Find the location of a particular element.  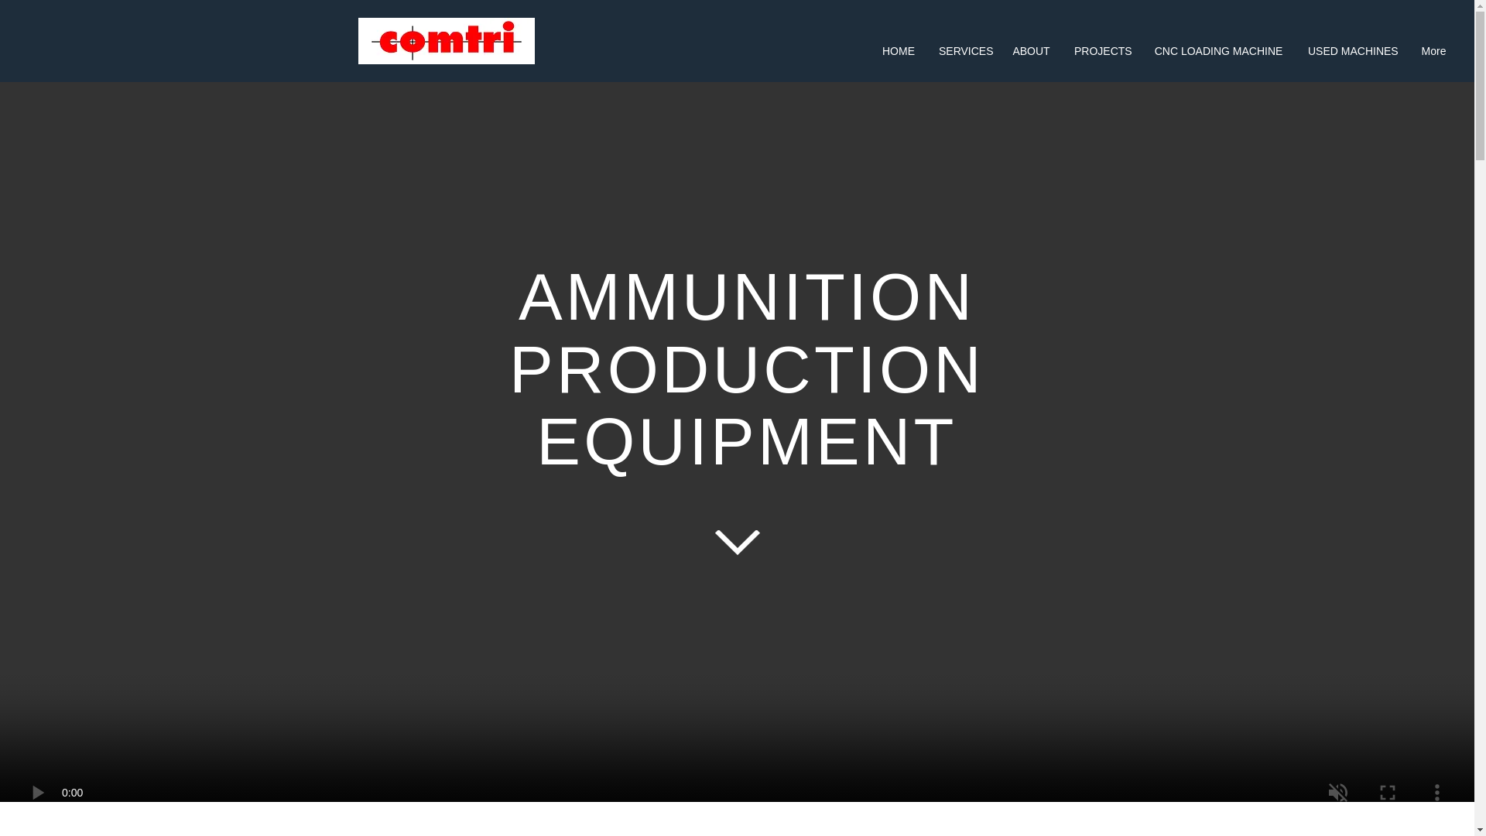

ABOUT is located at coordinates (1031, 51).